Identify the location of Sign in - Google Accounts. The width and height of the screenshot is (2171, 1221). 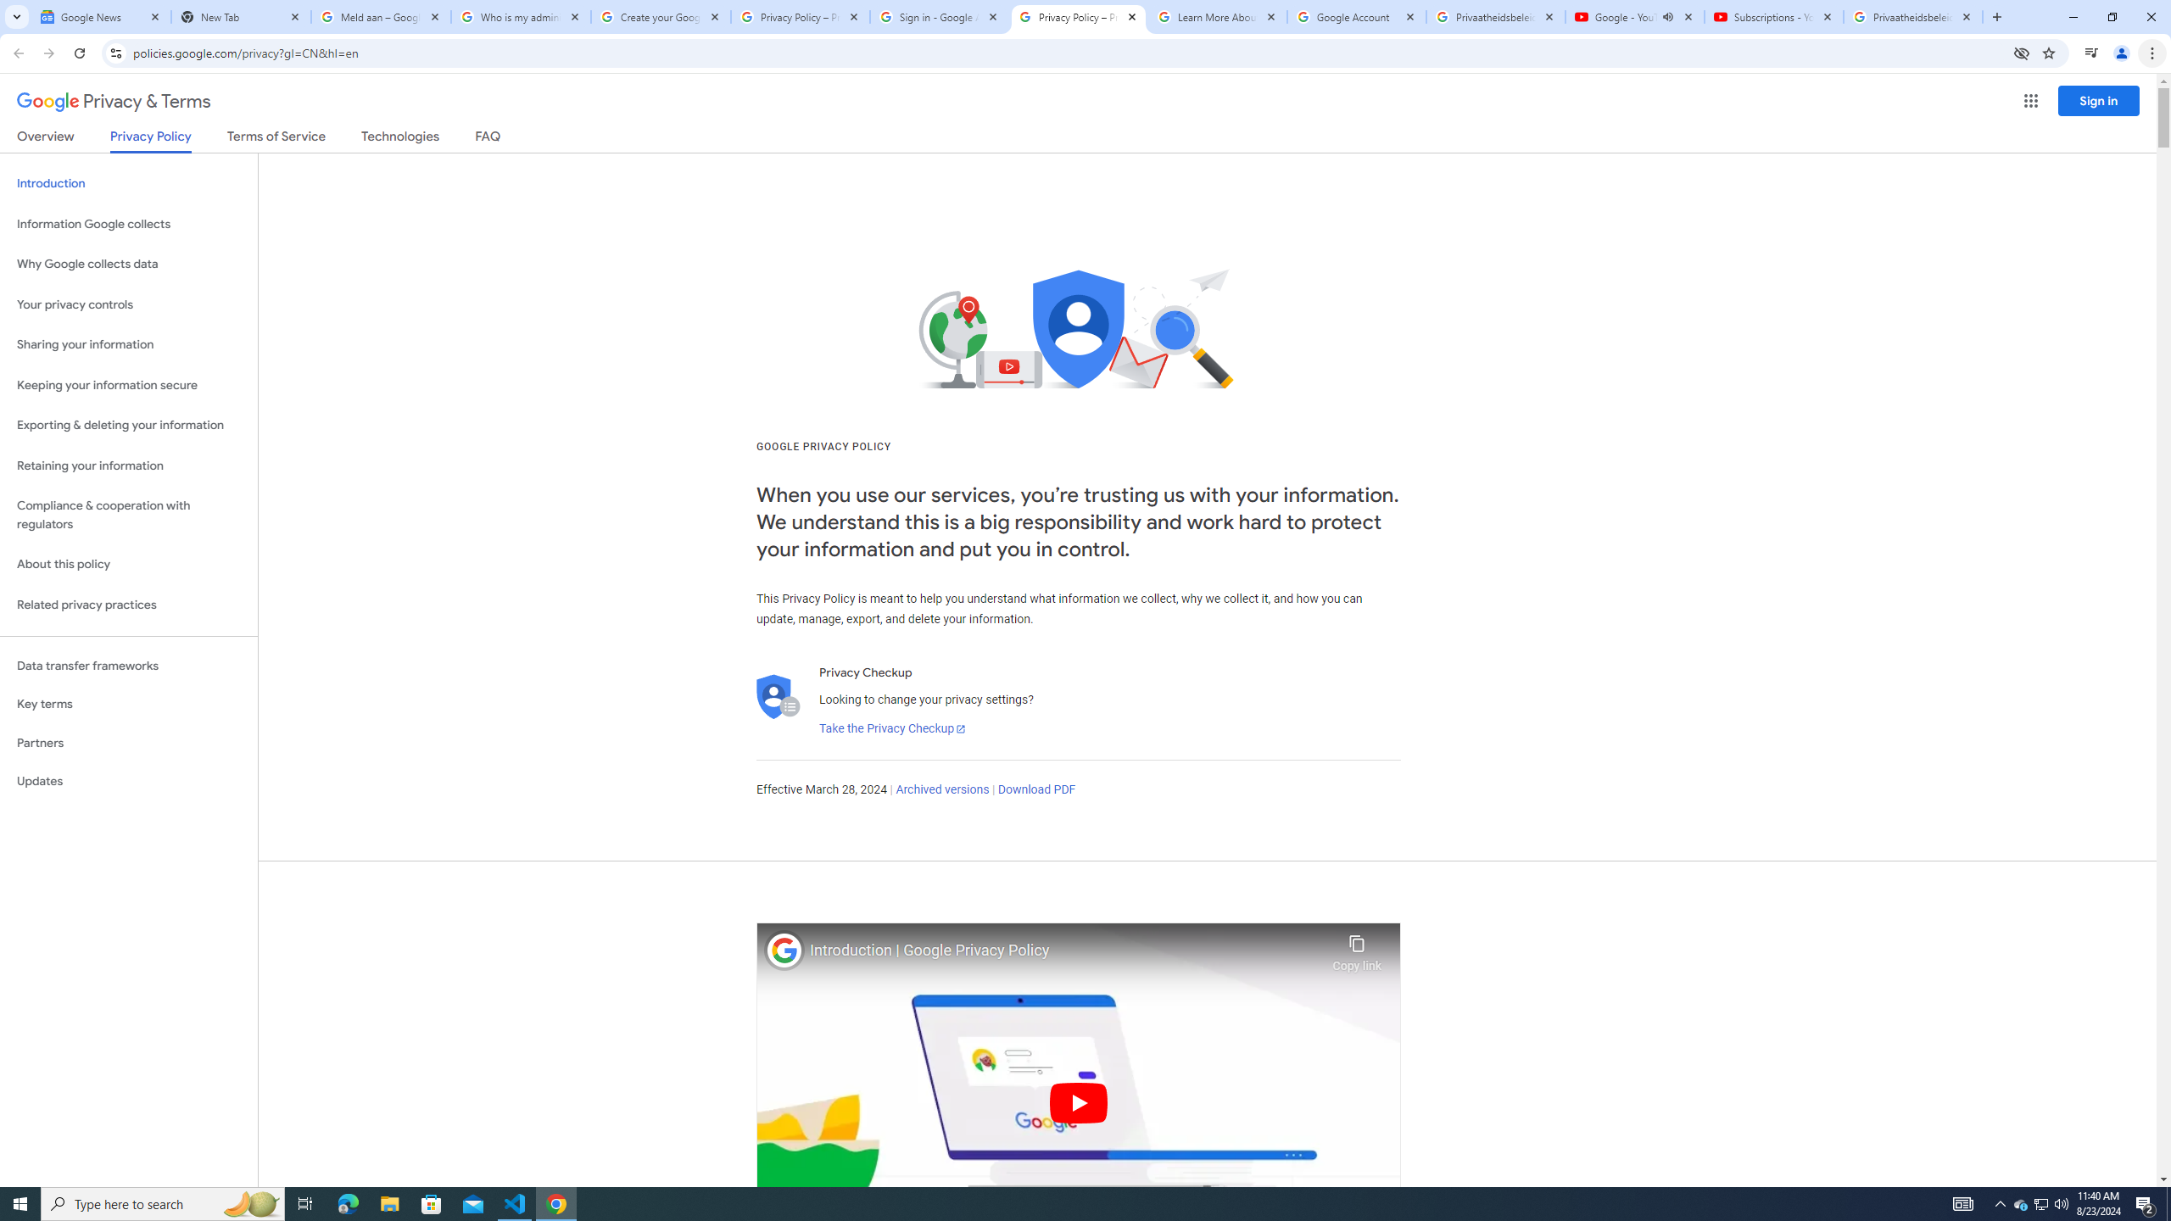
(939, 17).